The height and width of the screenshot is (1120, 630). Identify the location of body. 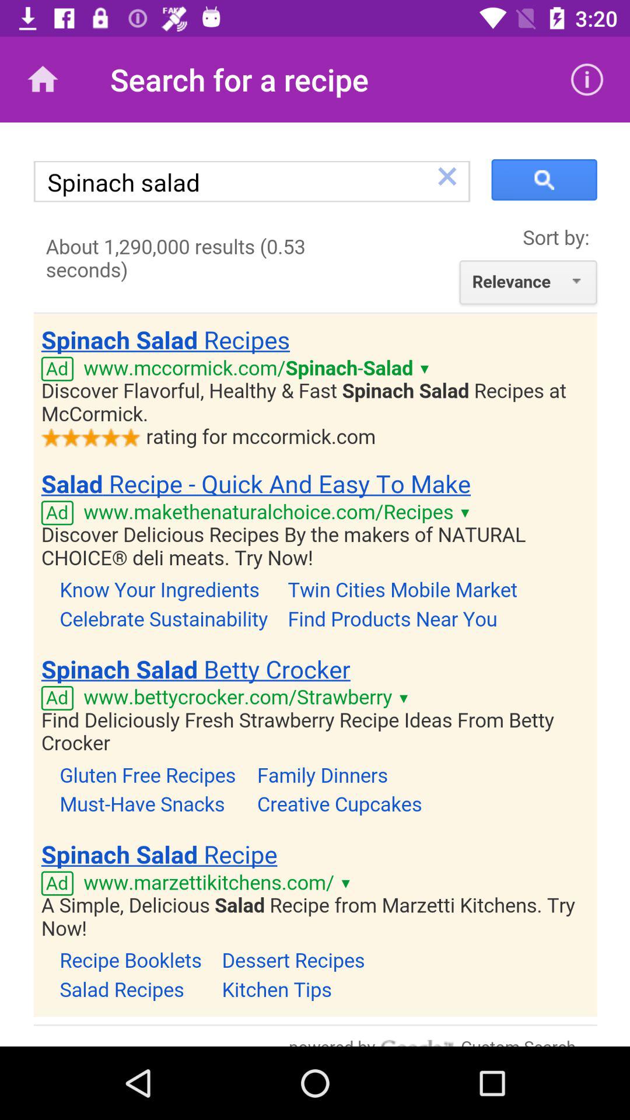
(315, 584).